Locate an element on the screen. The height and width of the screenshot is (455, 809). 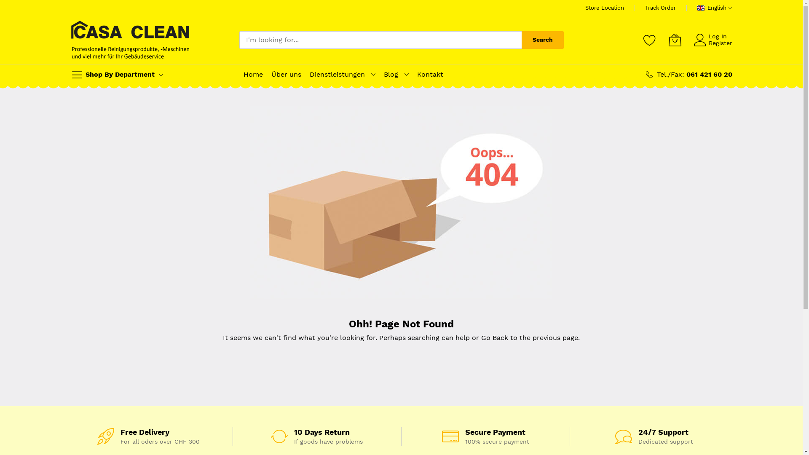
Home is located at coordinates (253, 75).